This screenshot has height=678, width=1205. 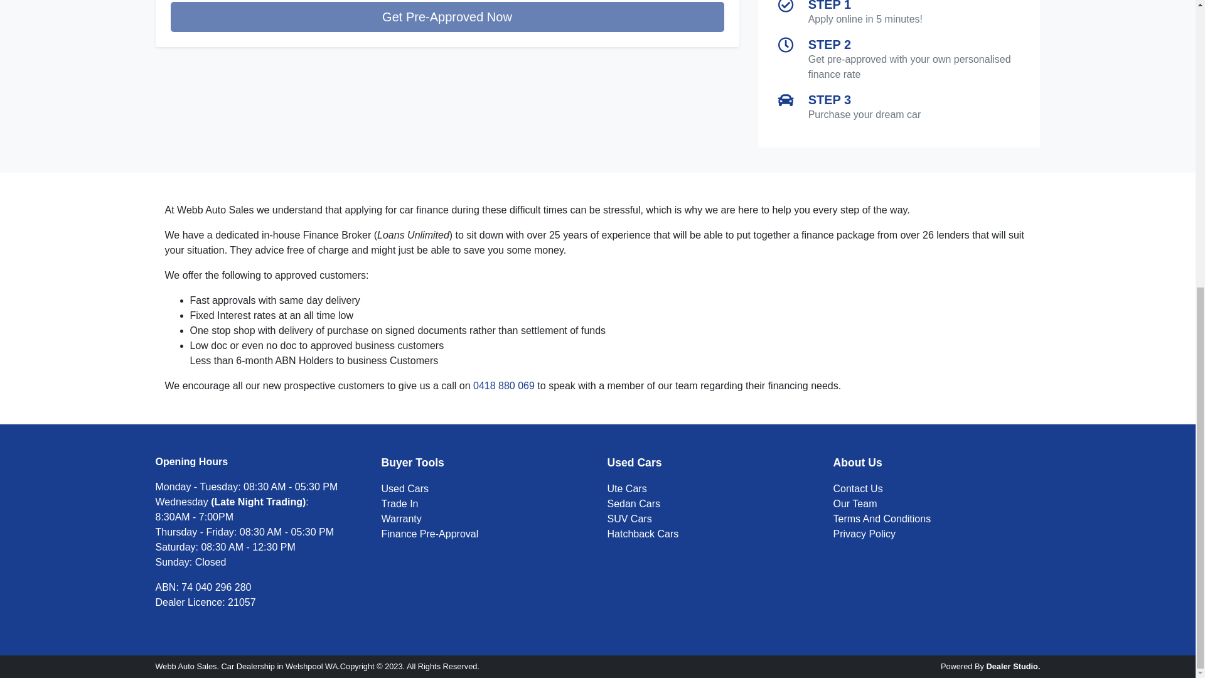 I want to click on Warranty, so click(x=402, y=519).